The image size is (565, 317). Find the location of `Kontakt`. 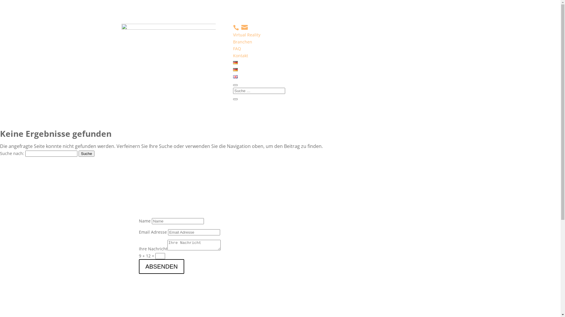

Kontakt is located at coordinates (241, 56).